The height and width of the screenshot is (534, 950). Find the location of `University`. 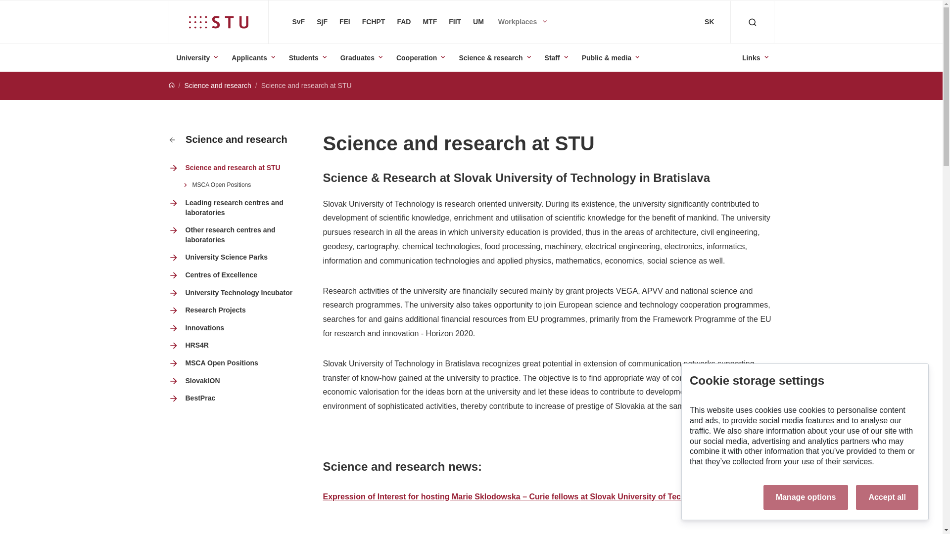

University is located at coordinates (196, 57).